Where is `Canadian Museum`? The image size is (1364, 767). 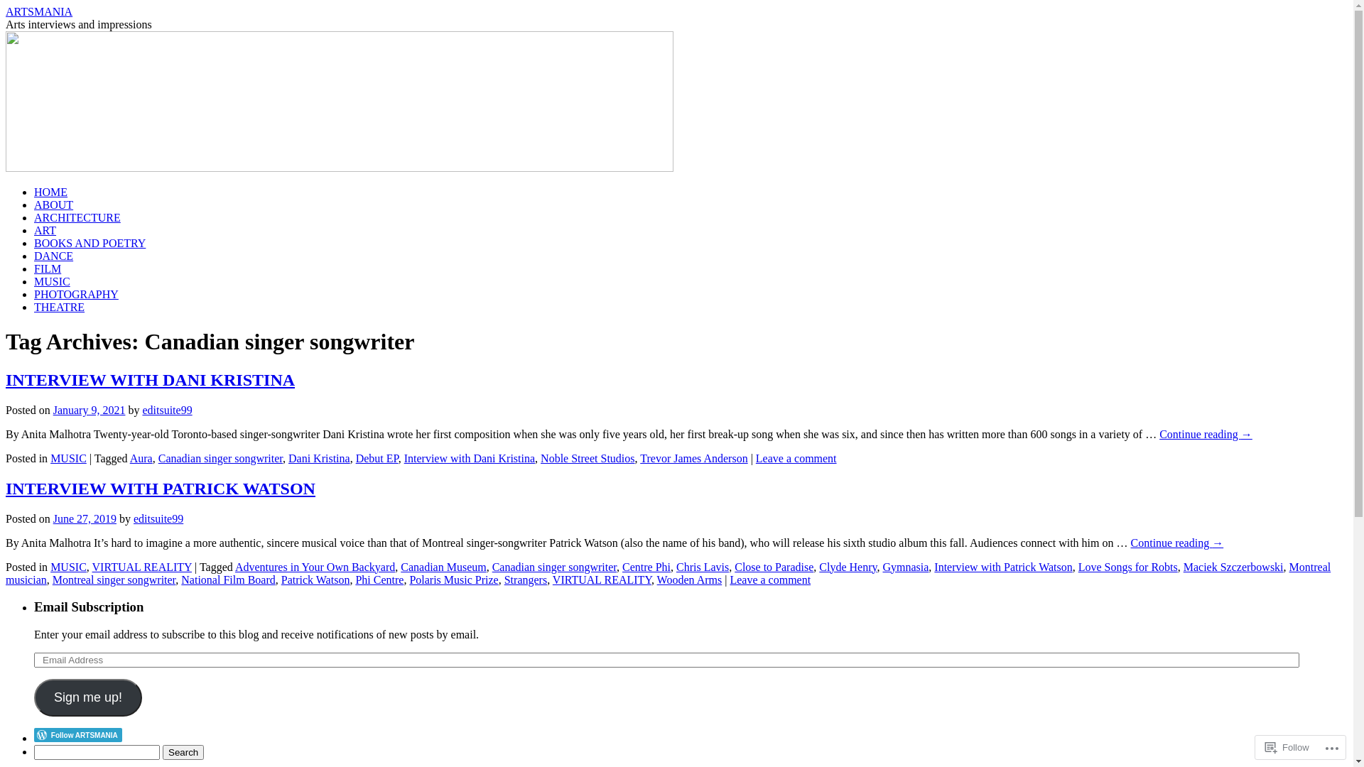
Canadian Museum is located at coordinates (443, 567).